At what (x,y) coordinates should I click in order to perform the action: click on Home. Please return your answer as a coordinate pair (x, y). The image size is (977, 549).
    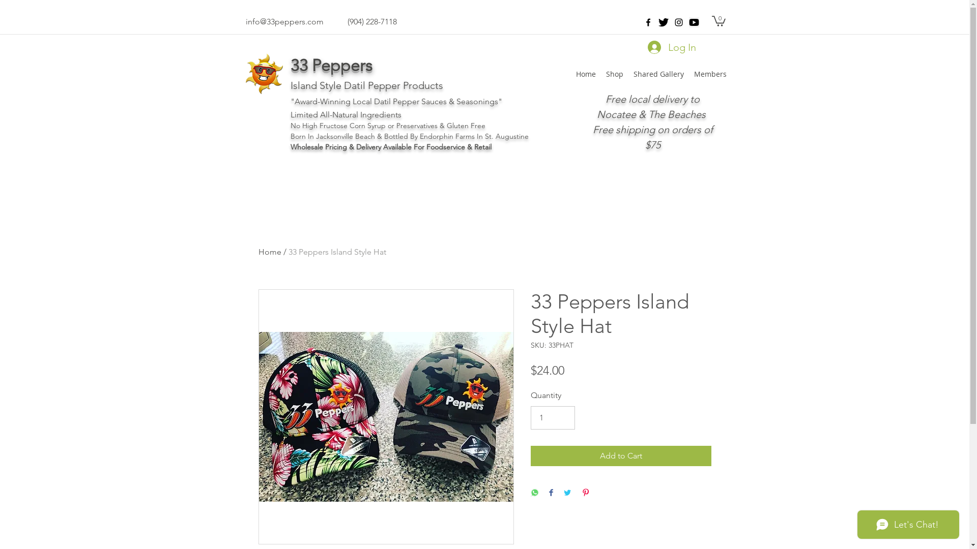
    Looking at the image, I should click on (270, 252).